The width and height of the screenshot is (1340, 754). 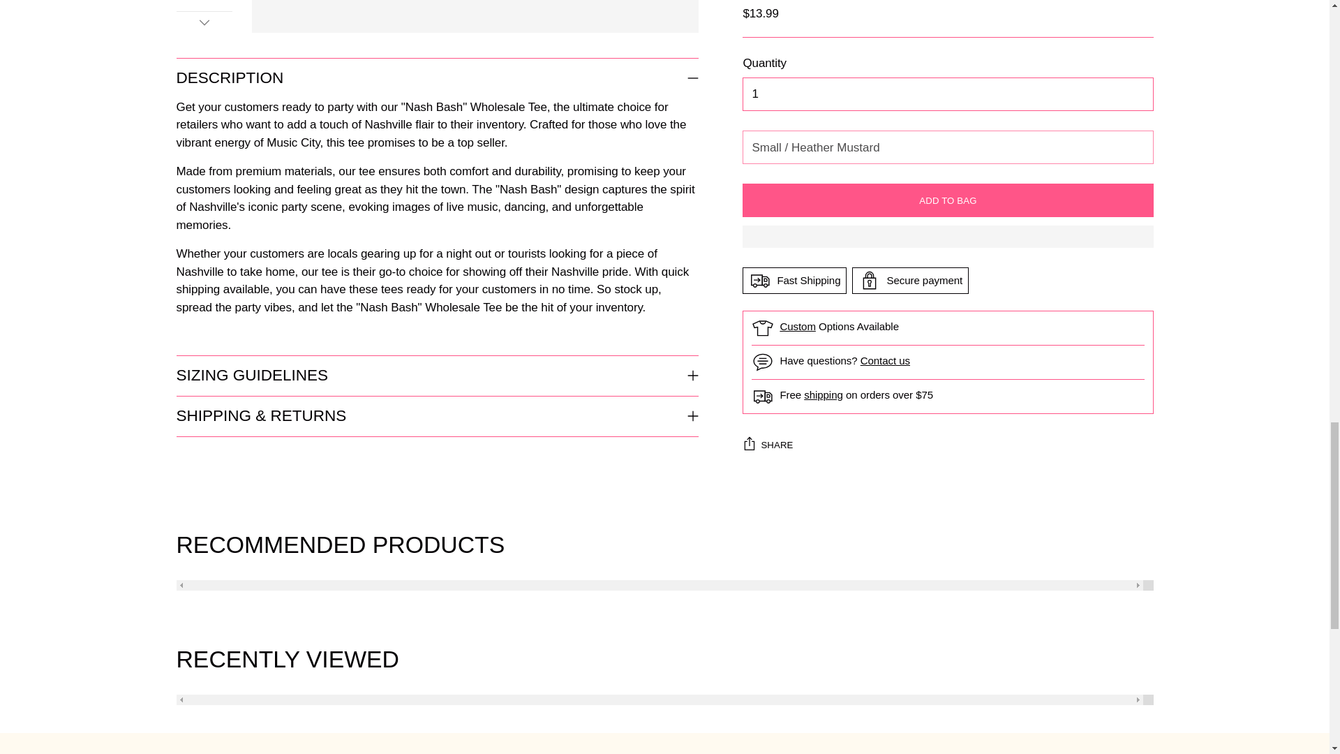 I want to click on Down, so click(x=204, y=22).